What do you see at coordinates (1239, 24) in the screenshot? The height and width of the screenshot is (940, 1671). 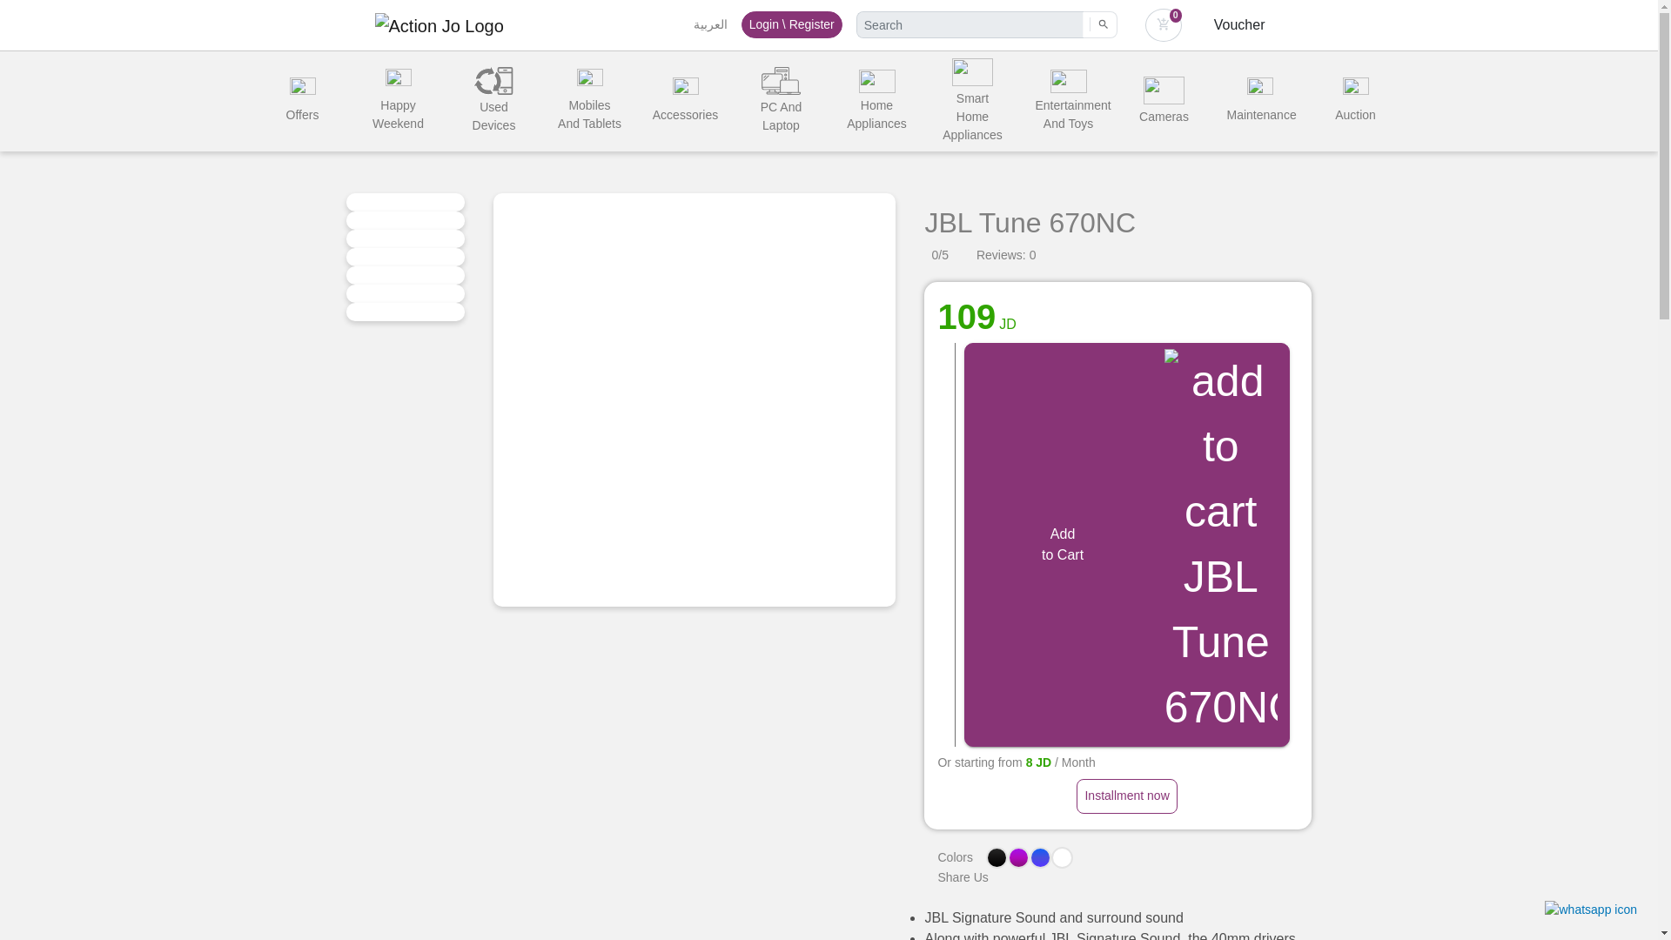 I see `Voucher` at bounding box center [1239, 24].